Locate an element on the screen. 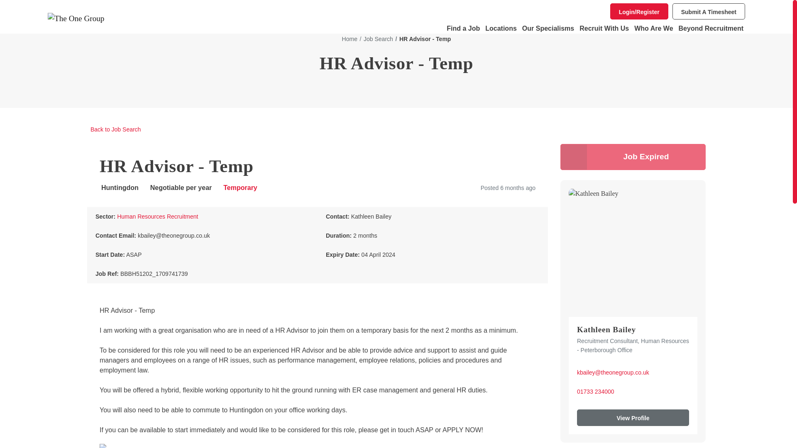 The width and height of the screenshot is (797, 448). Find a Job is located at coordinates (463, 29).